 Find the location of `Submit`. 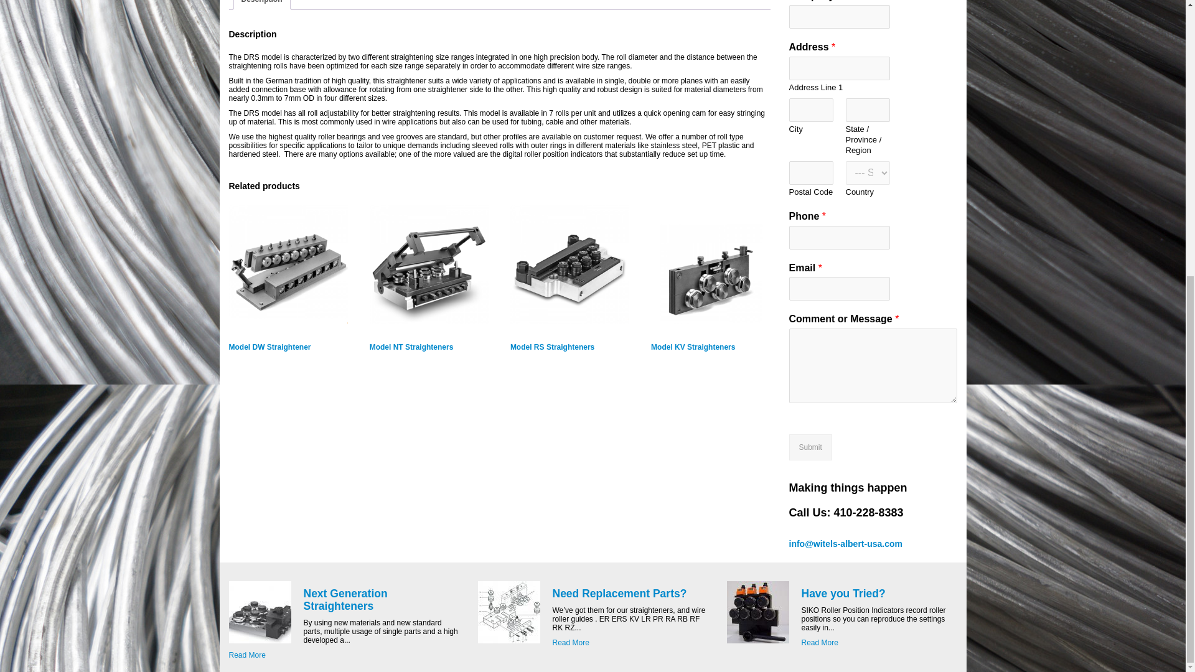

Submit is located at coordinates (810, 447).